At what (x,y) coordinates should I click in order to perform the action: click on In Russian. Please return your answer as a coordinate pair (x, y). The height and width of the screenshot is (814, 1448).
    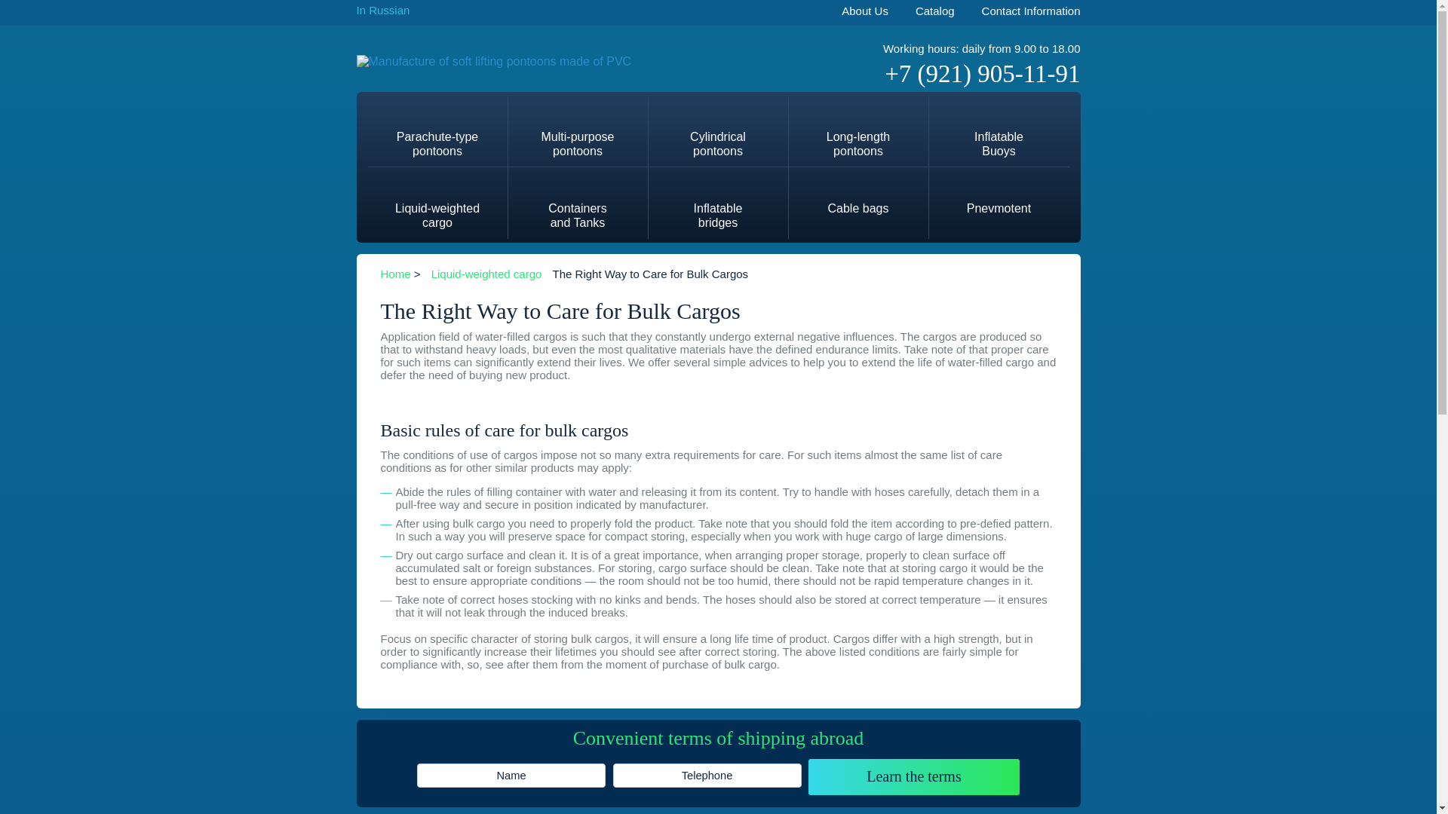
    Looking at the image, I should click on (934, 12).